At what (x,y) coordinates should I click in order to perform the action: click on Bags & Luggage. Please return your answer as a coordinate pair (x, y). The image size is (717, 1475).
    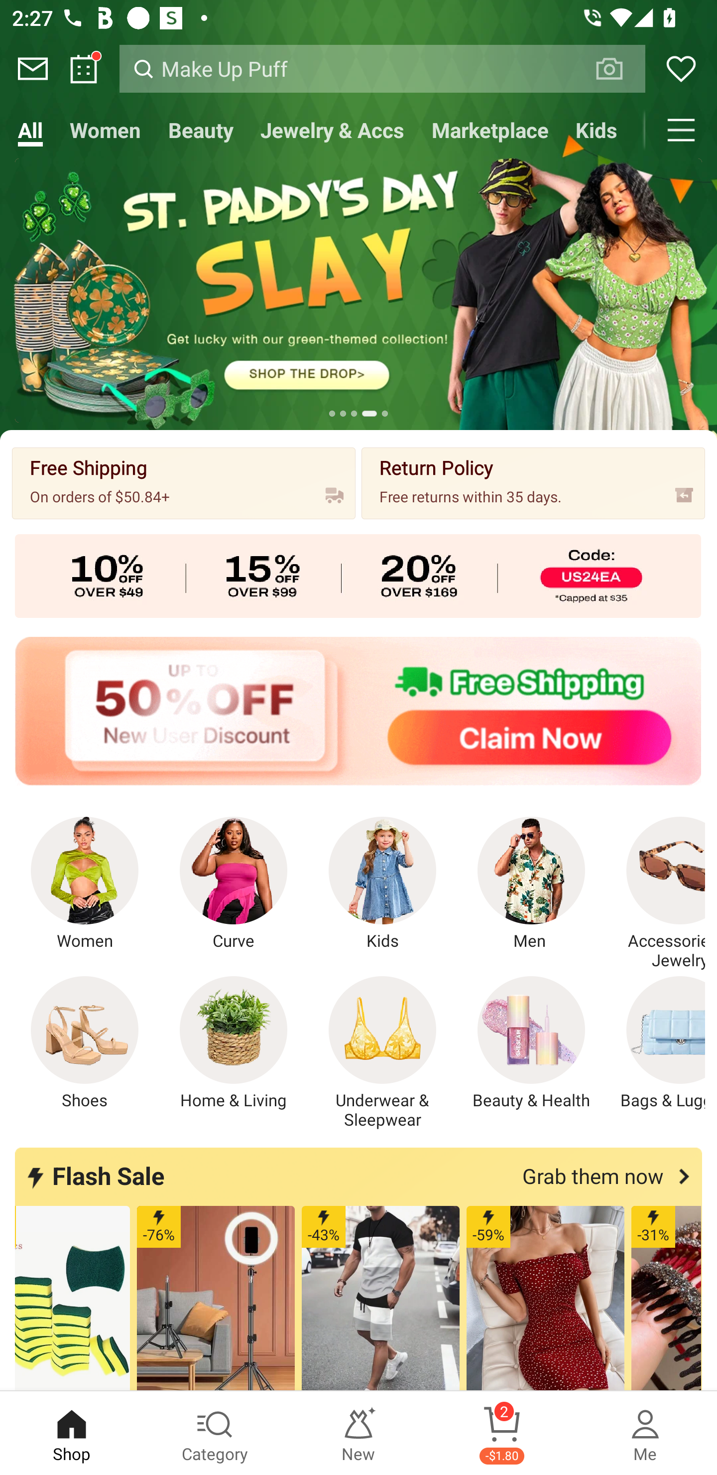
    Looking at the image, I should click on (656, 1043).